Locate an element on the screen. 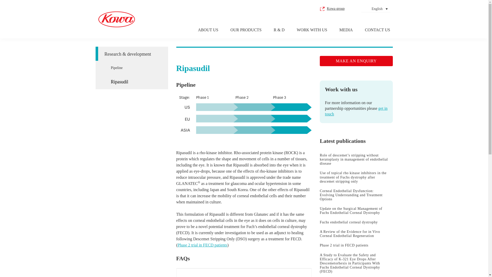 This screenshot has height=277, width=492. get in touch is located at coordinates (356, 111).